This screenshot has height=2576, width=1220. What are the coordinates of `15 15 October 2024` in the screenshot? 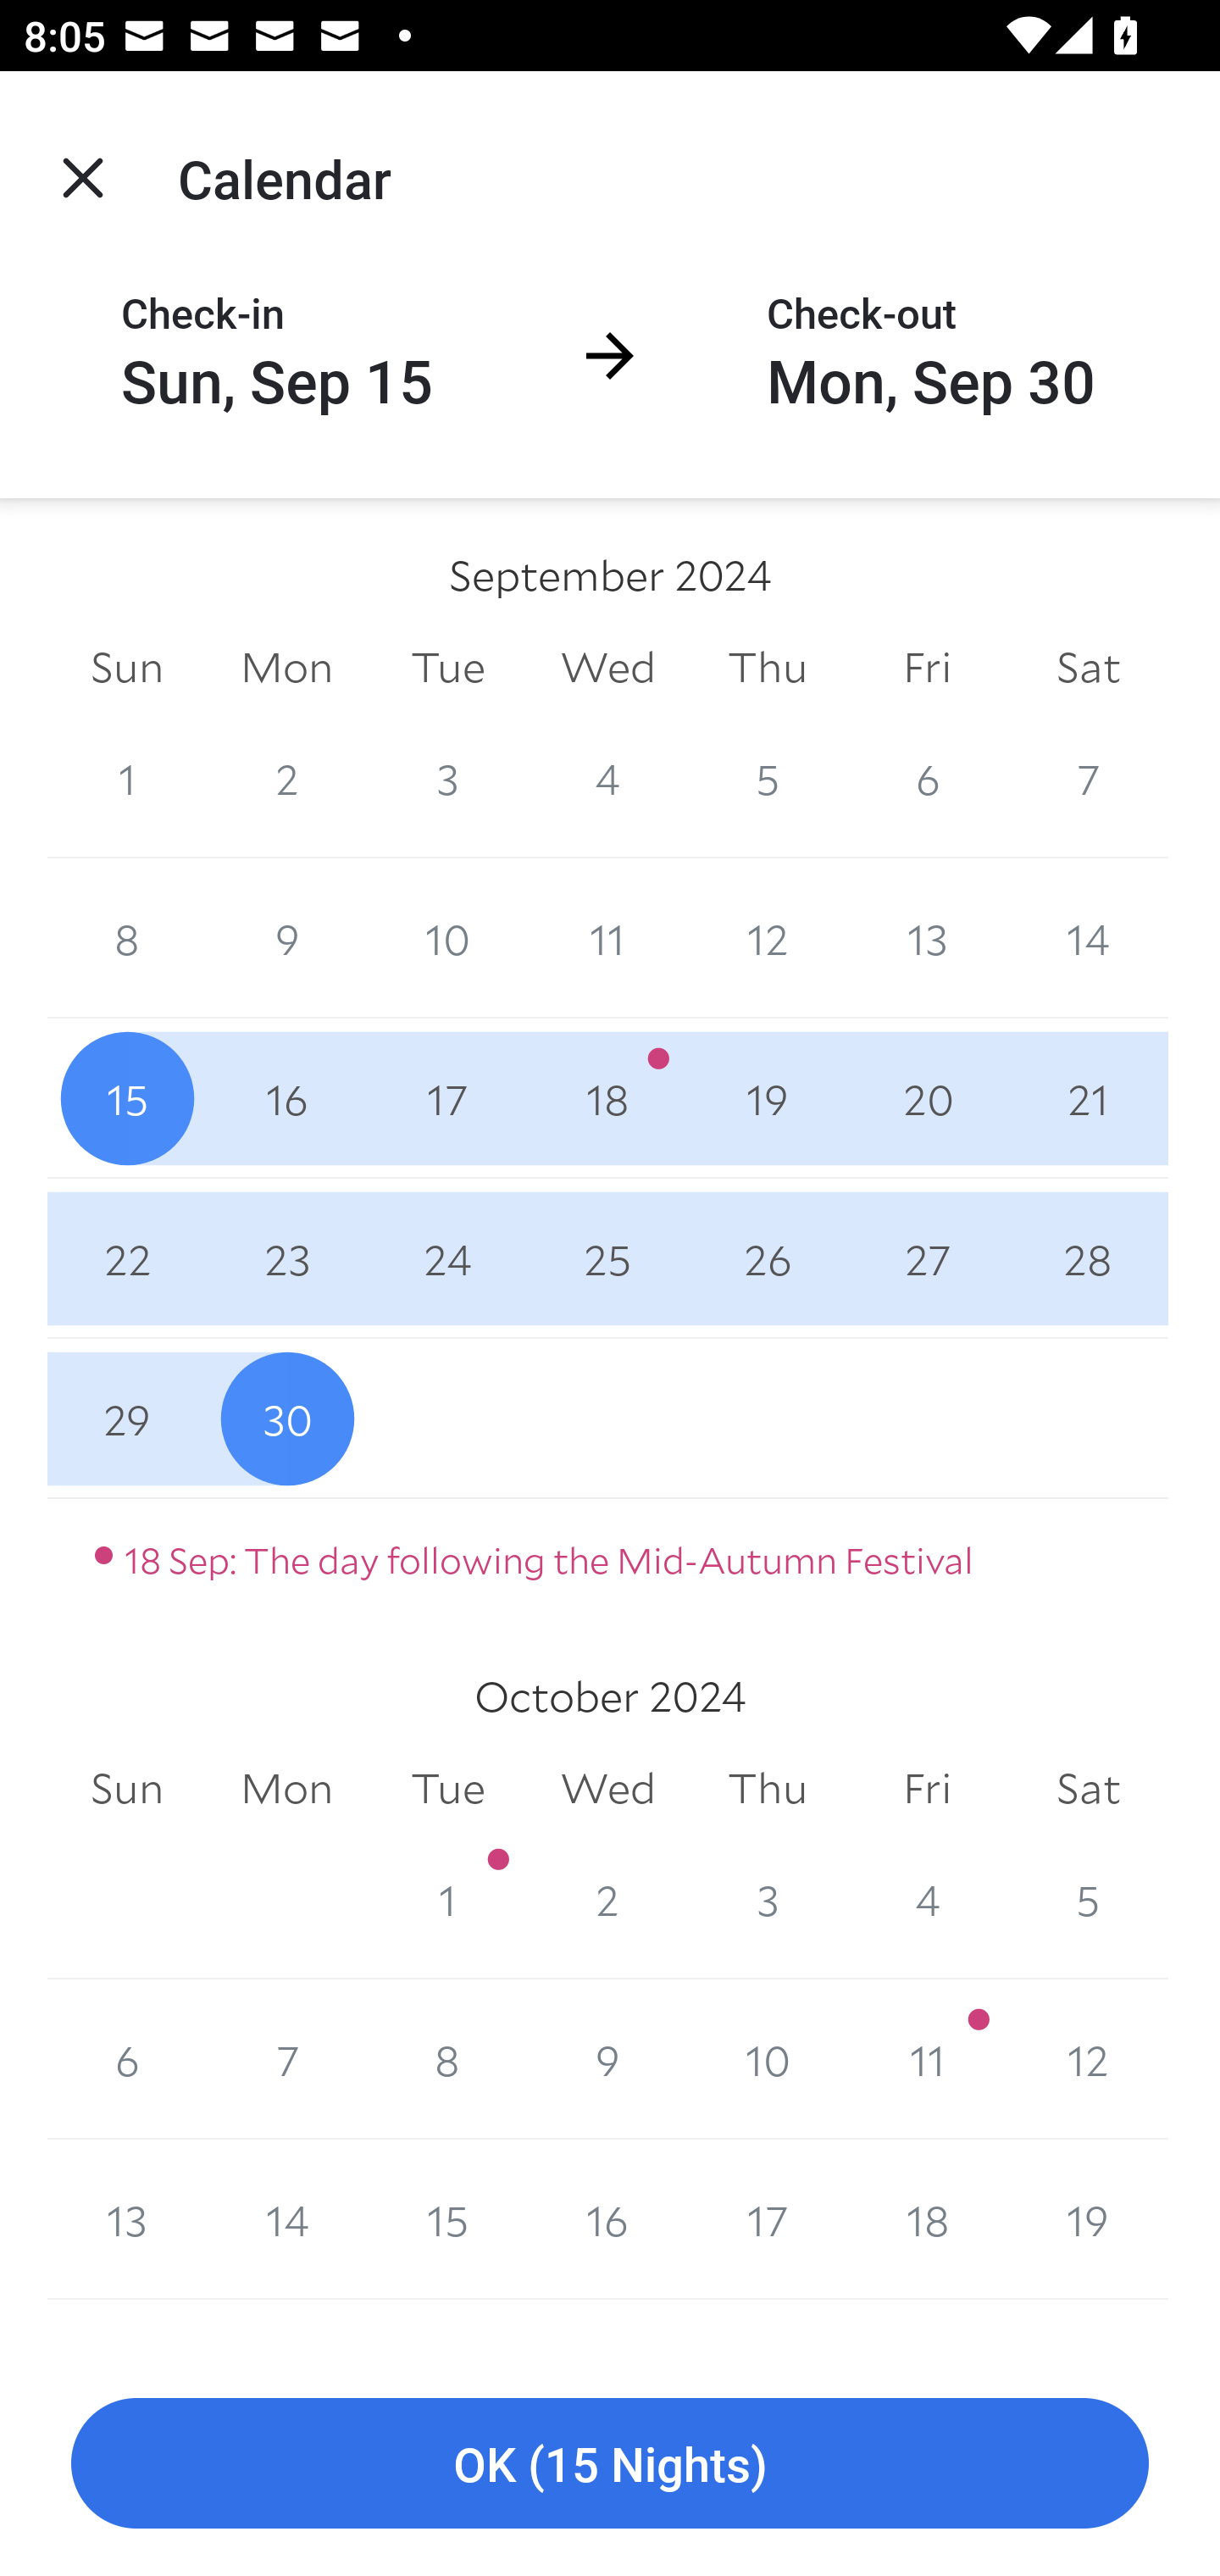 It's located at (447, 2220).